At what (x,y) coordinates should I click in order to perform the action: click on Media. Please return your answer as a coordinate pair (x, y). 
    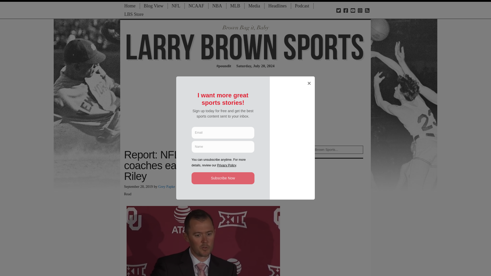
    Looking at the image, I should click on (254, 6).